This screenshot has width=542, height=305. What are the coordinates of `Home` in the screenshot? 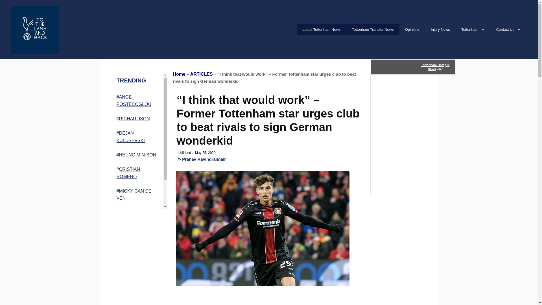 It's located at (179, 74).